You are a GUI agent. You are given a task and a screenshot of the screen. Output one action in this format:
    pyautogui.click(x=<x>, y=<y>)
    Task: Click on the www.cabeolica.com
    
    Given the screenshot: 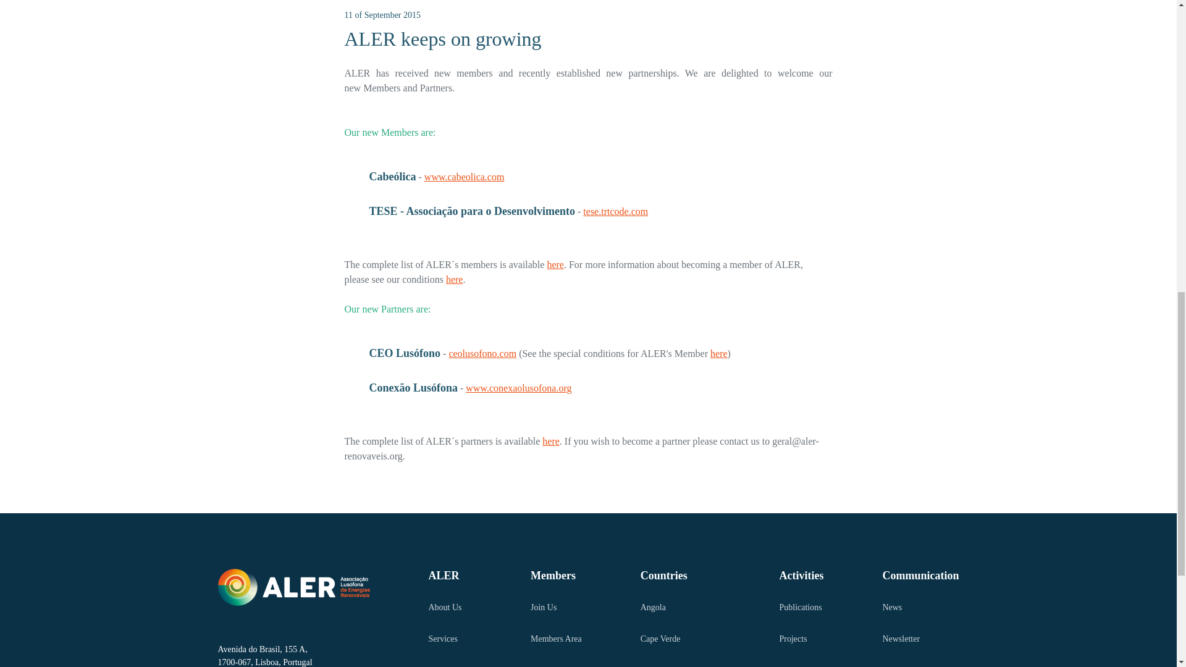 What is the action you would take?
    pyautogui.click(x=492, y=184)
    